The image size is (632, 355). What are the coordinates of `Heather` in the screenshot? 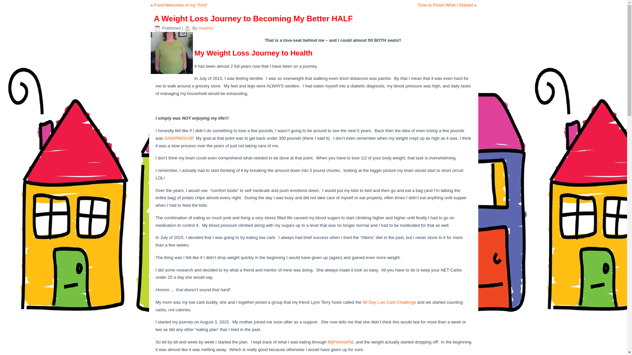 It's located at (206, 28).